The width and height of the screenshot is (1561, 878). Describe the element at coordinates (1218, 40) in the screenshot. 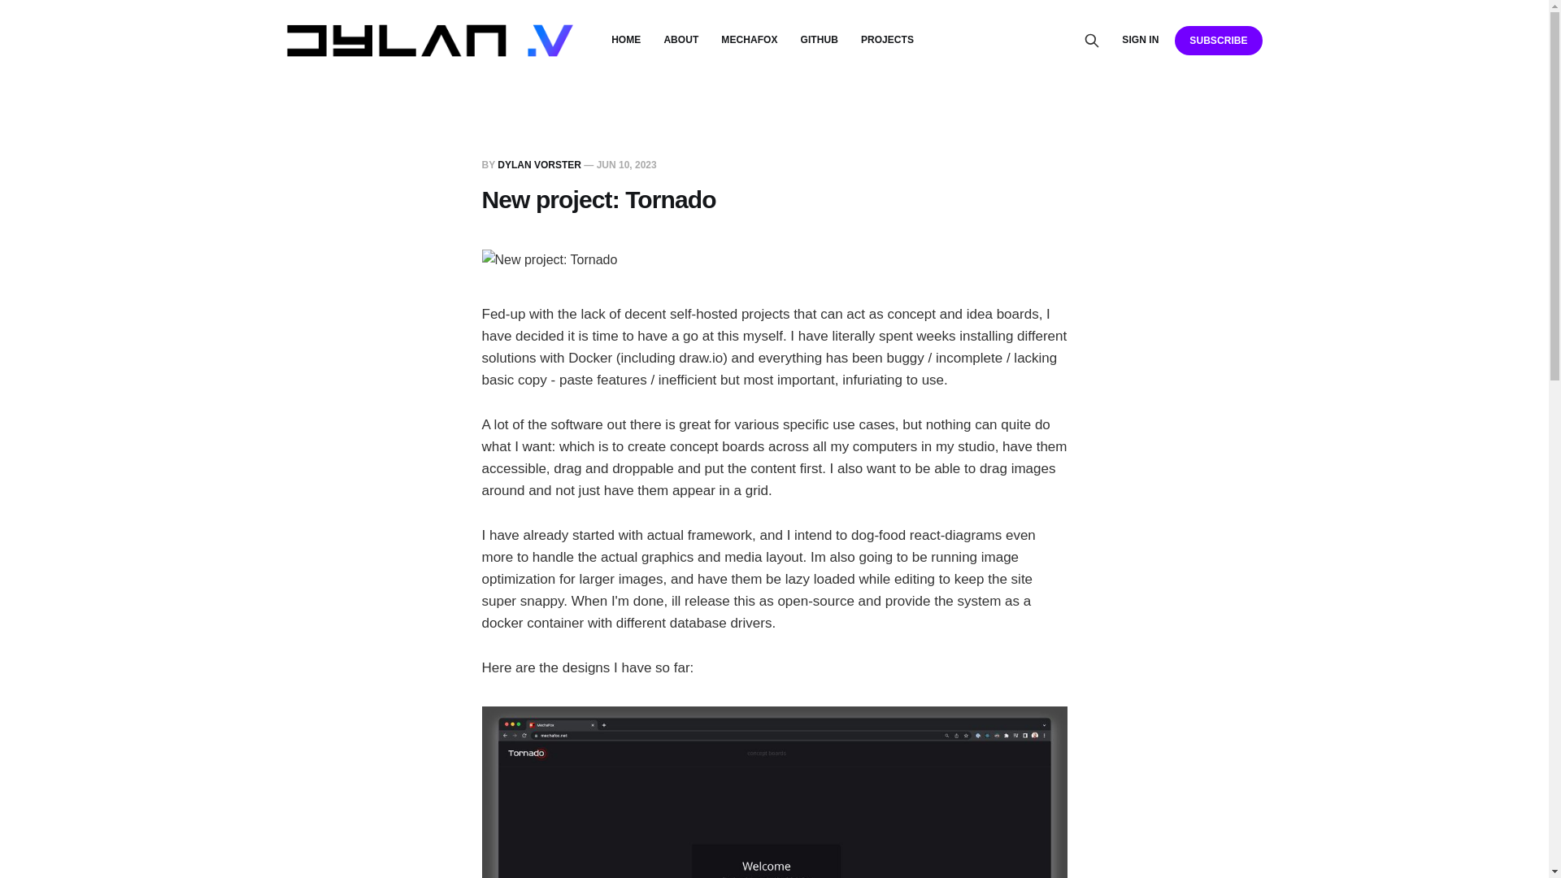

I see `SUBSCRIBE` at that location.